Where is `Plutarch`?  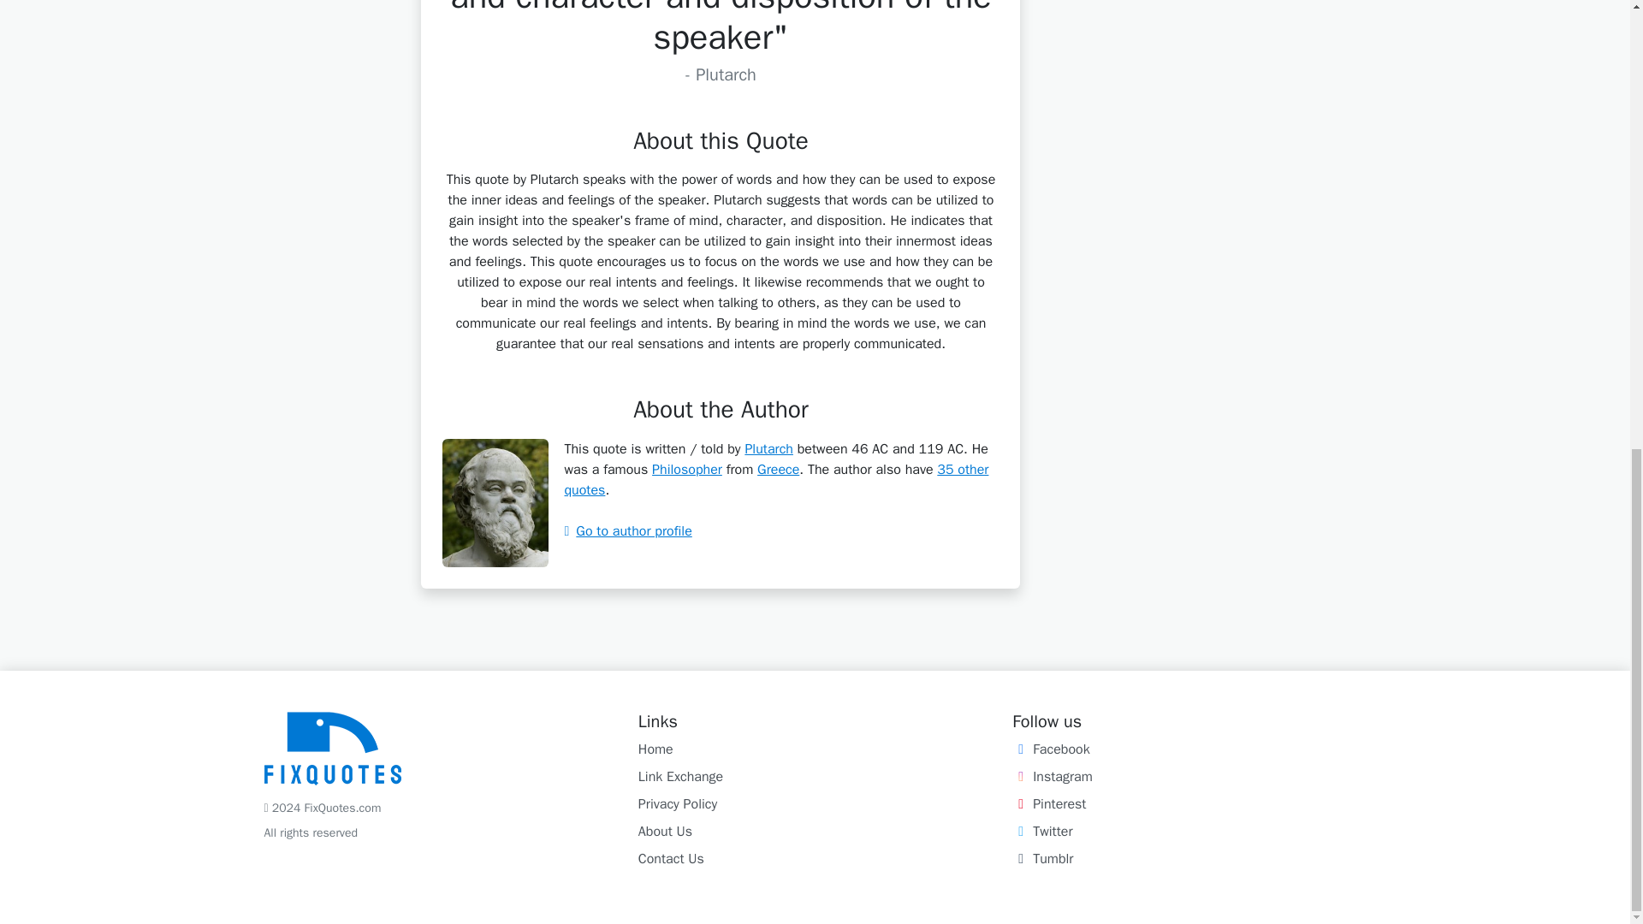
Plutarch is located at coordinates (768, 448).